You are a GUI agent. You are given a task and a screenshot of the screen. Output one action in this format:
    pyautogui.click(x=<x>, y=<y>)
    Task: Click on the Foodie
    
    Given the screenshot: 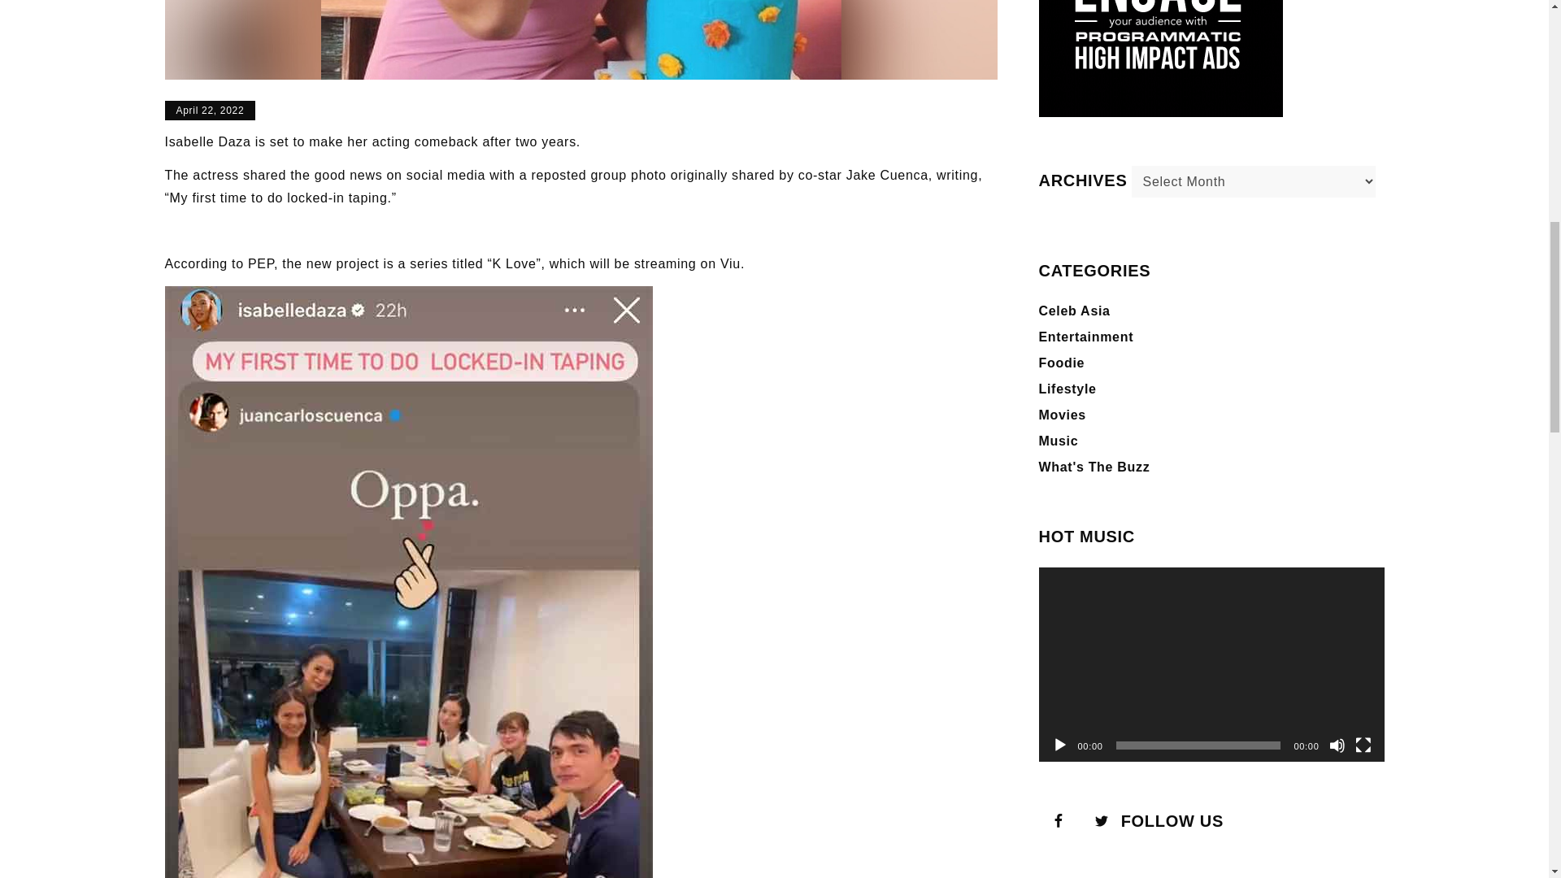 What is the action you would take?
    pyautogui.click(x=1062, y=363)
    